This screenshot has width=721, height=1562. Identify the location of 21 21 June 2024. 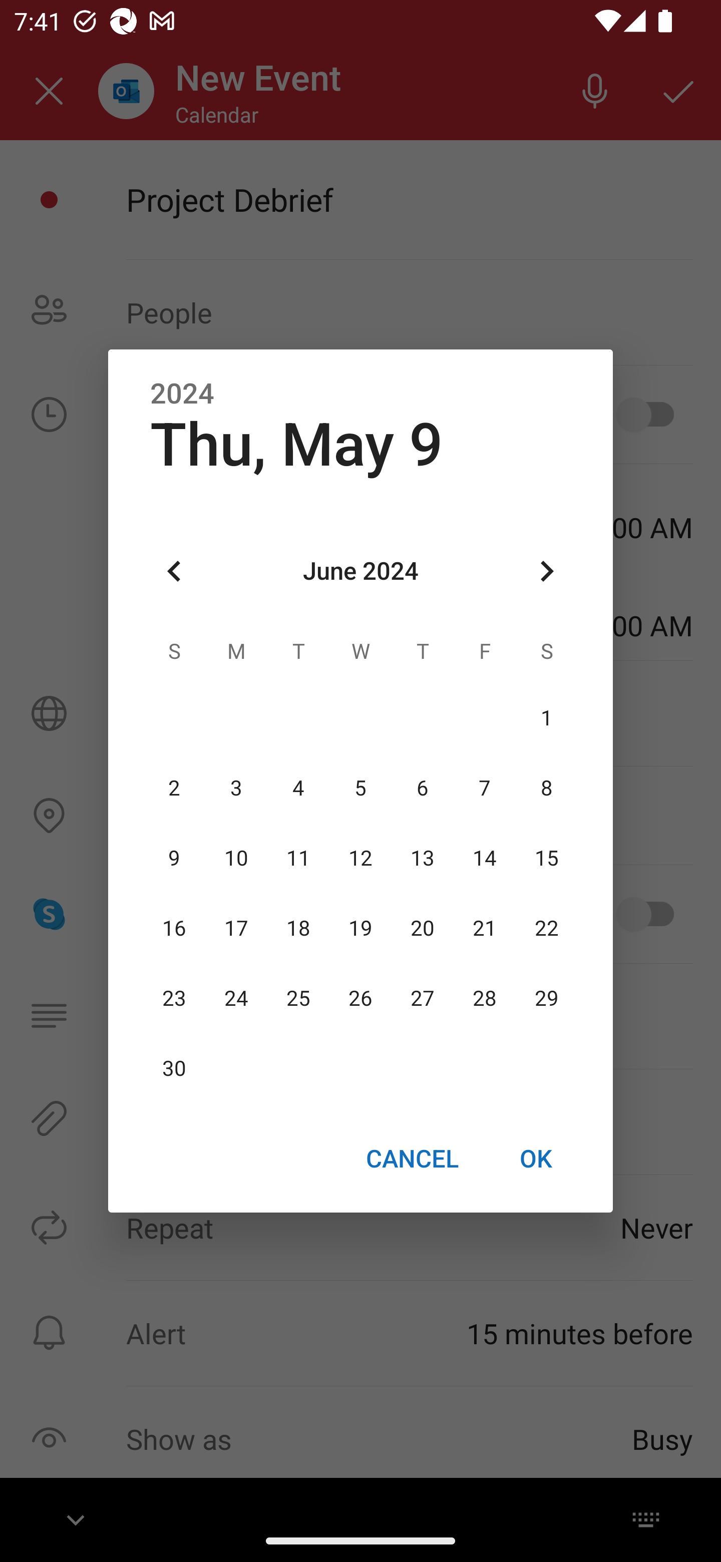
(484, 928).